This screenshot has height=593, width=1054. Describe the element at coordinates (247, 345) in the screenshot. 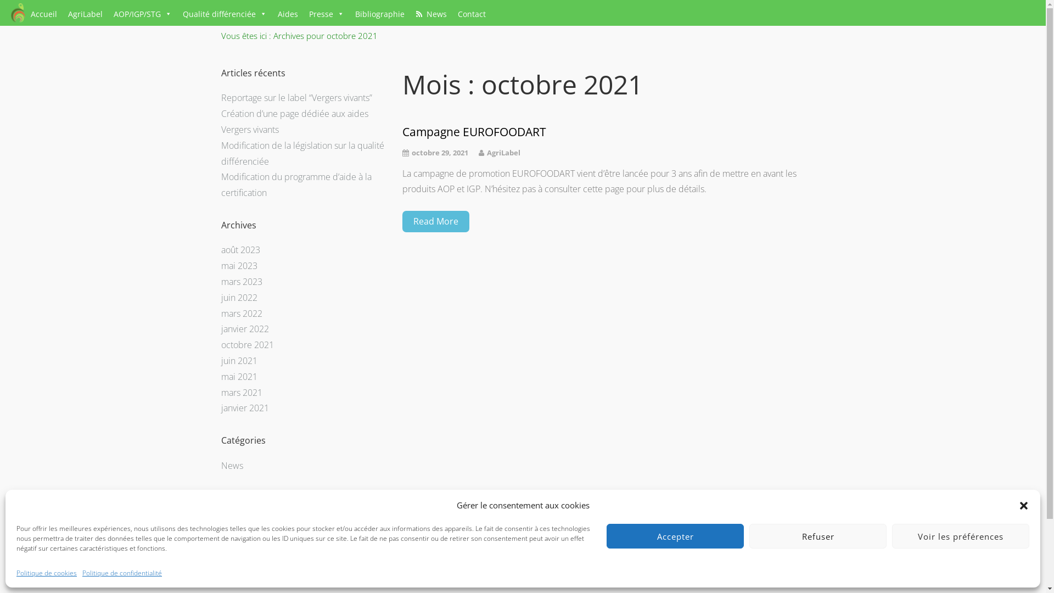

I see `octobre 2021` at that location.